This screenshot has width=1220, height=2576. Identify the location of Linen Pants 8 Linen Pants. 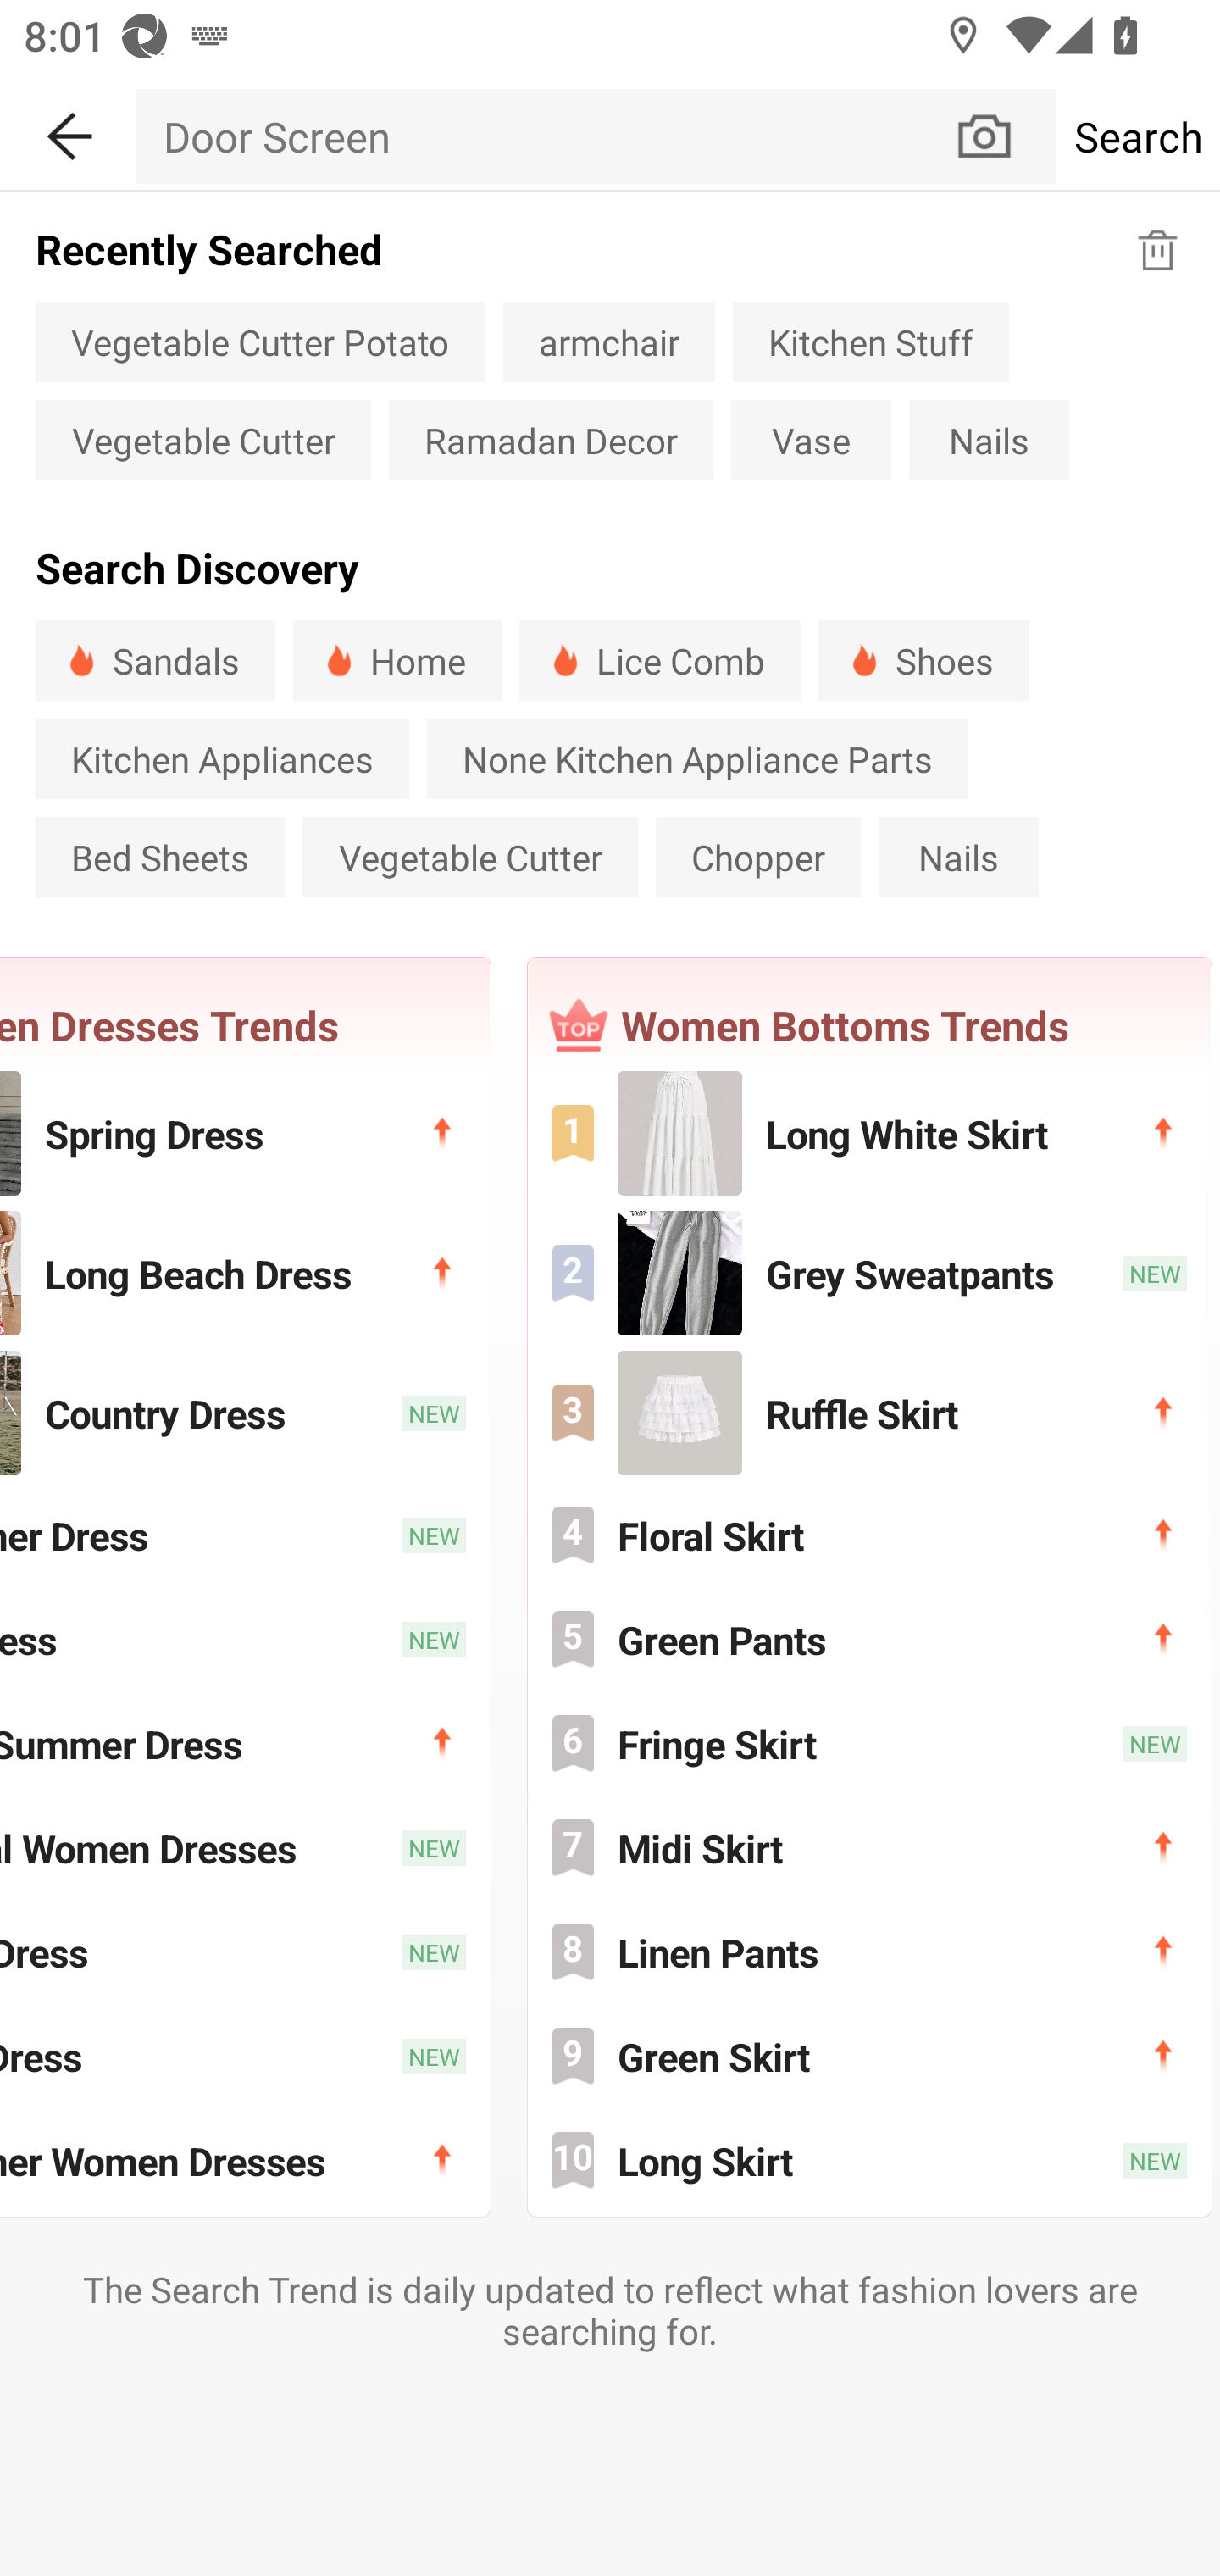
(869, 1951).